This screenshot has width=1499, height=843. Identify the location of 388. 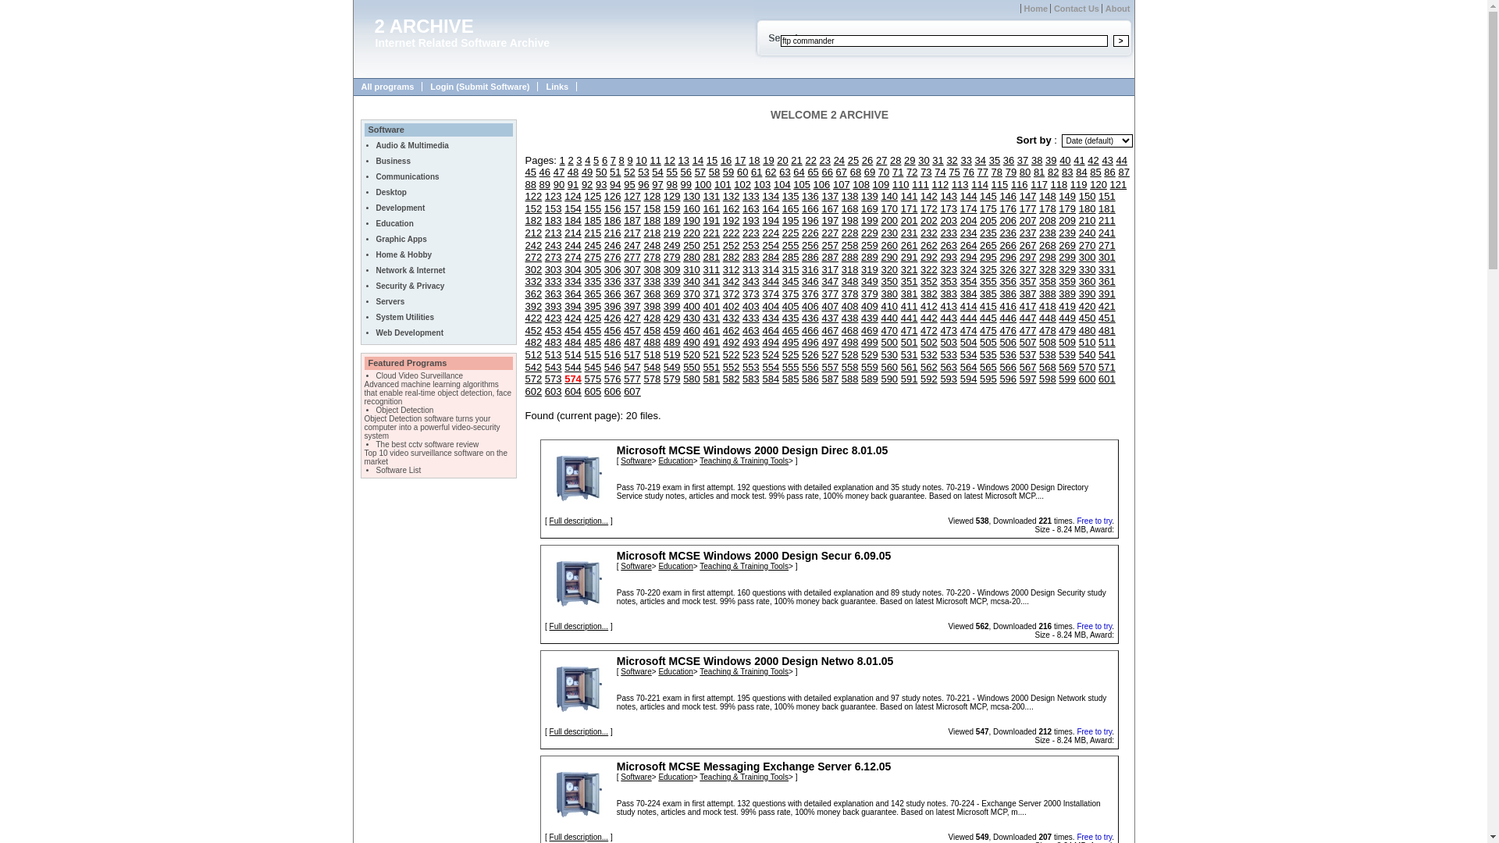
(1048, 293).